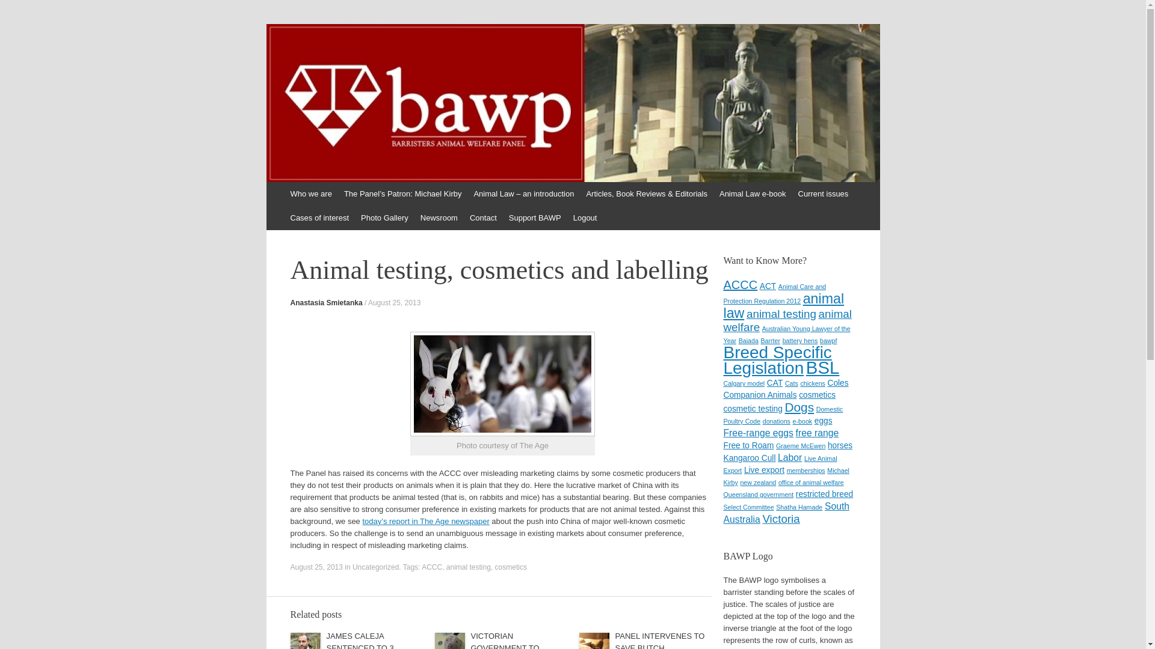  What do you see at coordinates (758, 495) in the screenshot?
I see `Queensland government` at bounding box center [758, 495].